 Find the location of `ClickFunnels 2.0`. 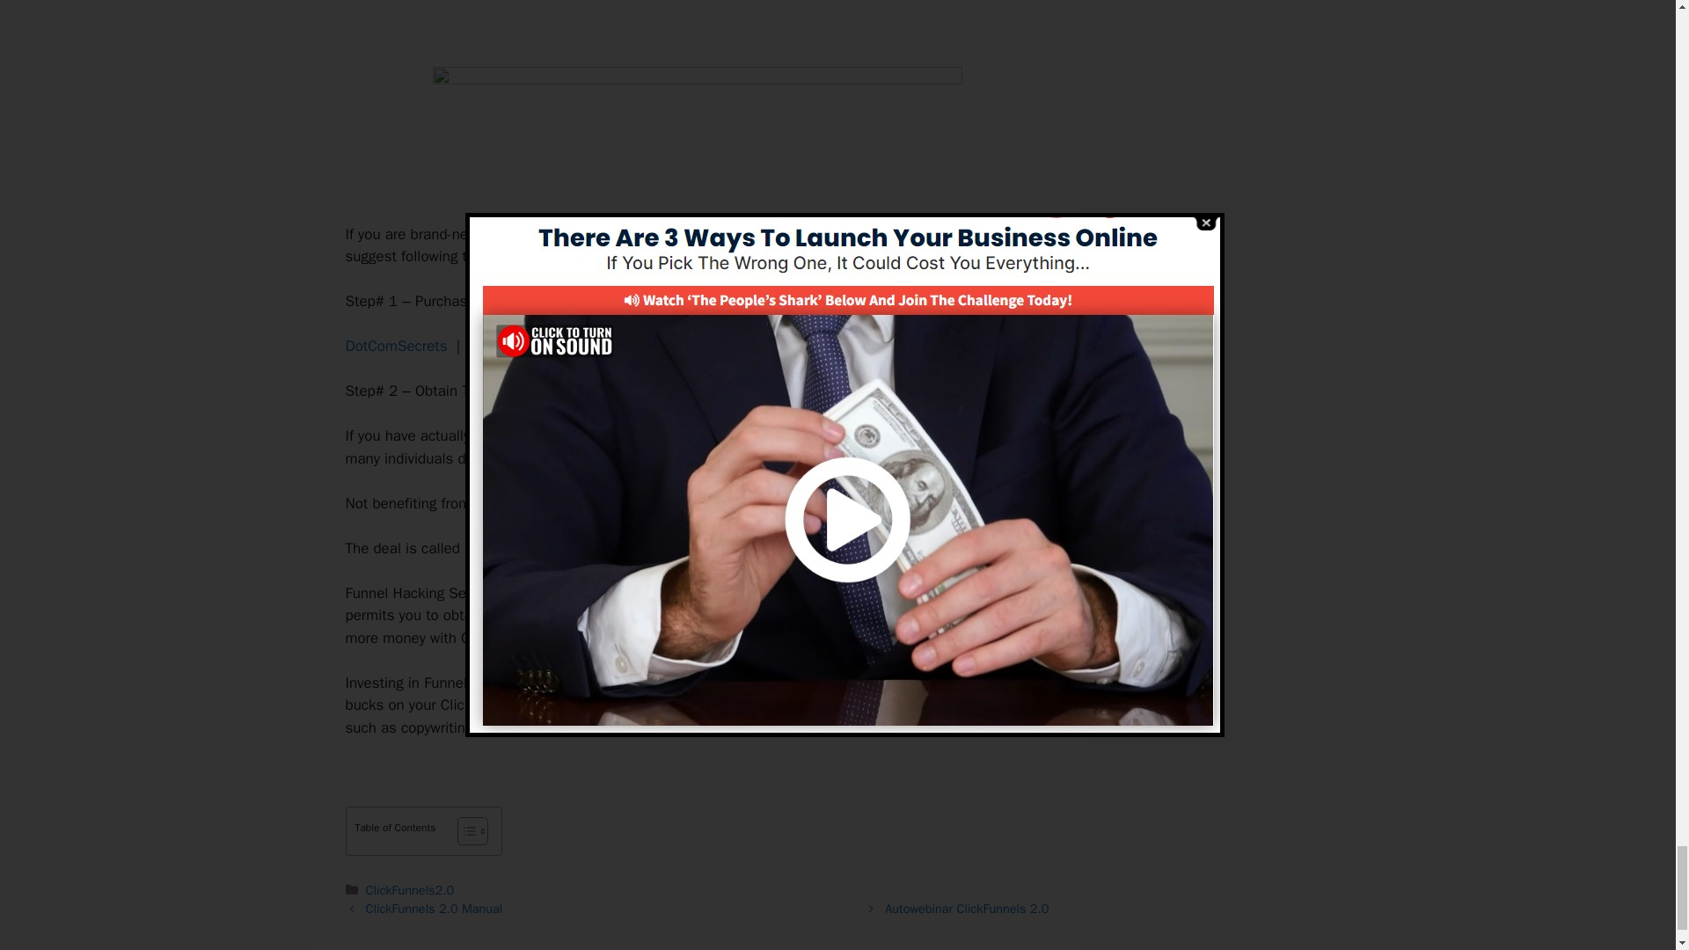

ClickFunnels 2.0 is located at coordinates (603, 435).